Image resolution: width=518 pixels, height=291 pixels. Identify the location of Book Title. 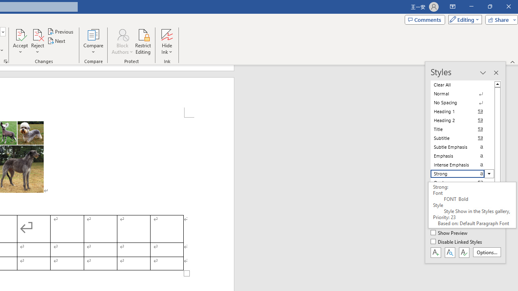
(462, 218).